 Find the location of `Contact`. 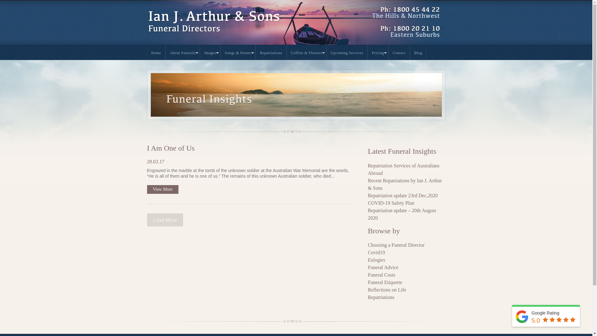

Contact is located at coordinates (399, 53).